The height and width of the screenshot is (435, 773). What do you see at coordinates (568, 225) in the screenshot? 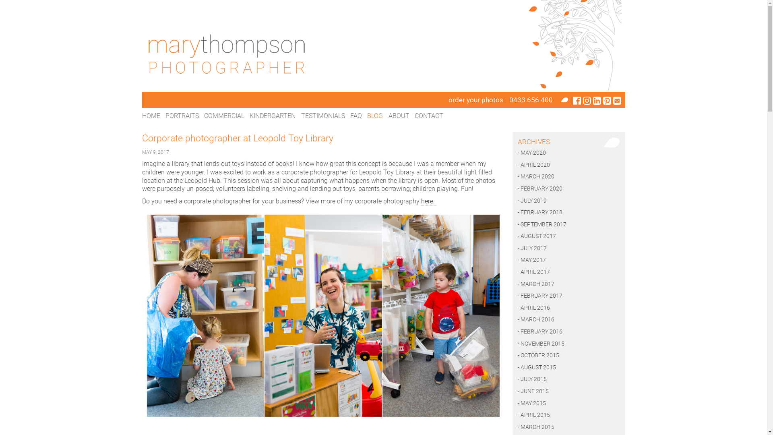
I see `SEPTEMBER 2017` at bounding box center [568, 225].